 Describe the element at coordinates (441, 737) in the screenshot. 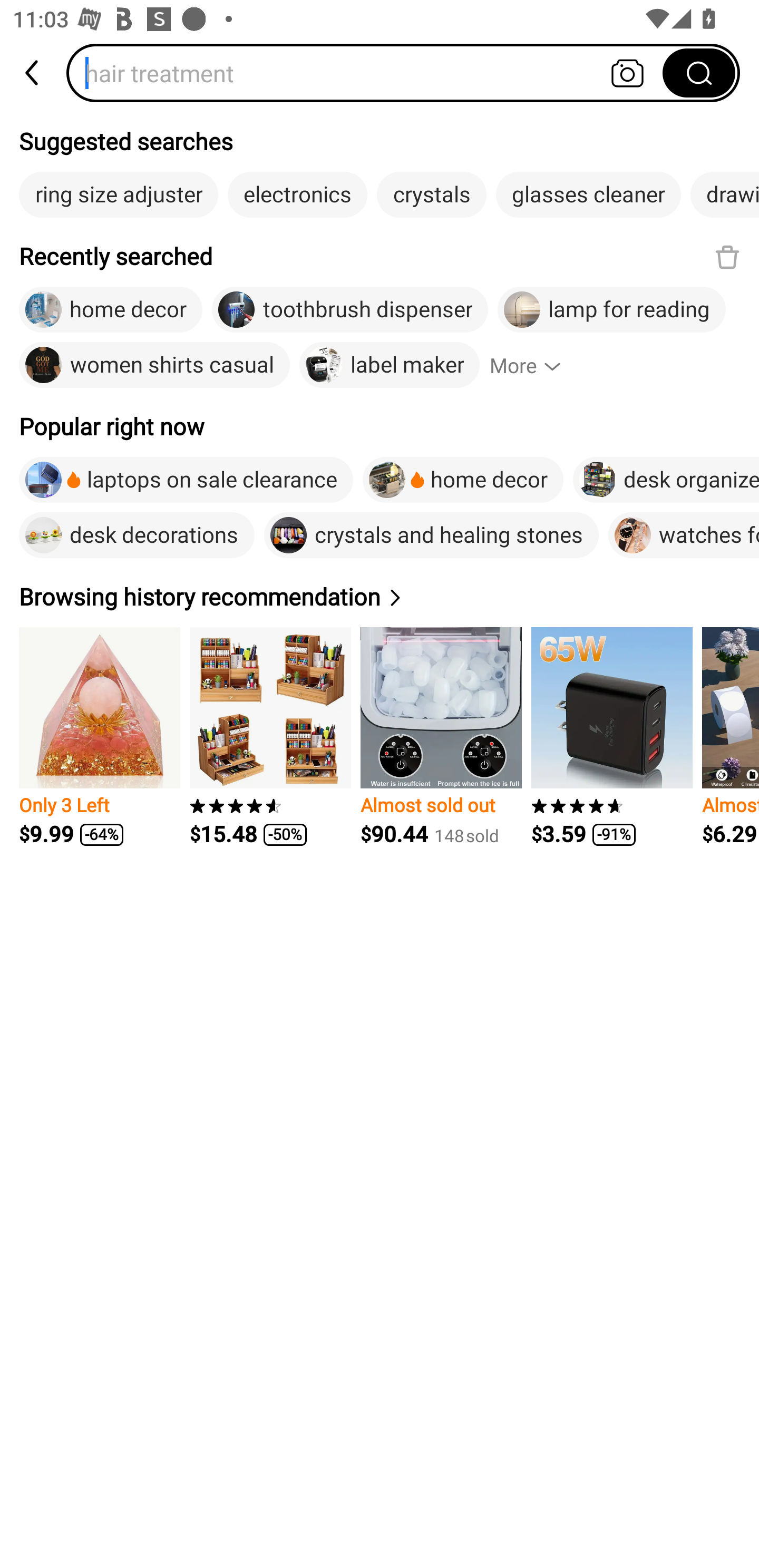

I see `Almost sold out $90.44 148￼sold` at that location.